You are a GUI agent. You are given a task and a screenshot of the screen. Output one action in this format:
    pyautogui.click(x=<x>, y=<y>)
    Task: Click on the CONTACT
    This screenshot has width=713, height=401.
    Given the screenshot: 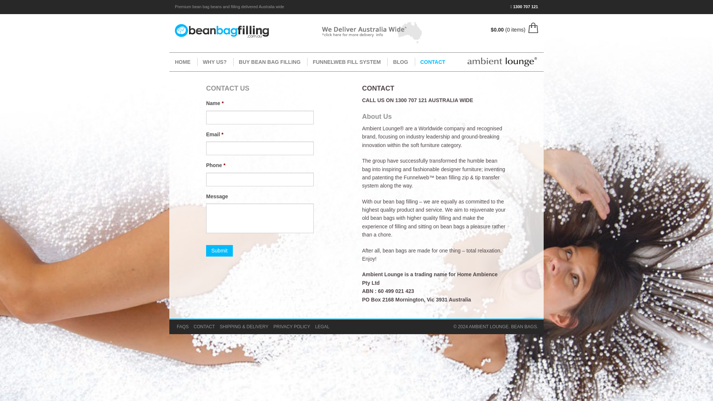 What is the action you would take?
    pyautogui.click(x=433, y=62)
    